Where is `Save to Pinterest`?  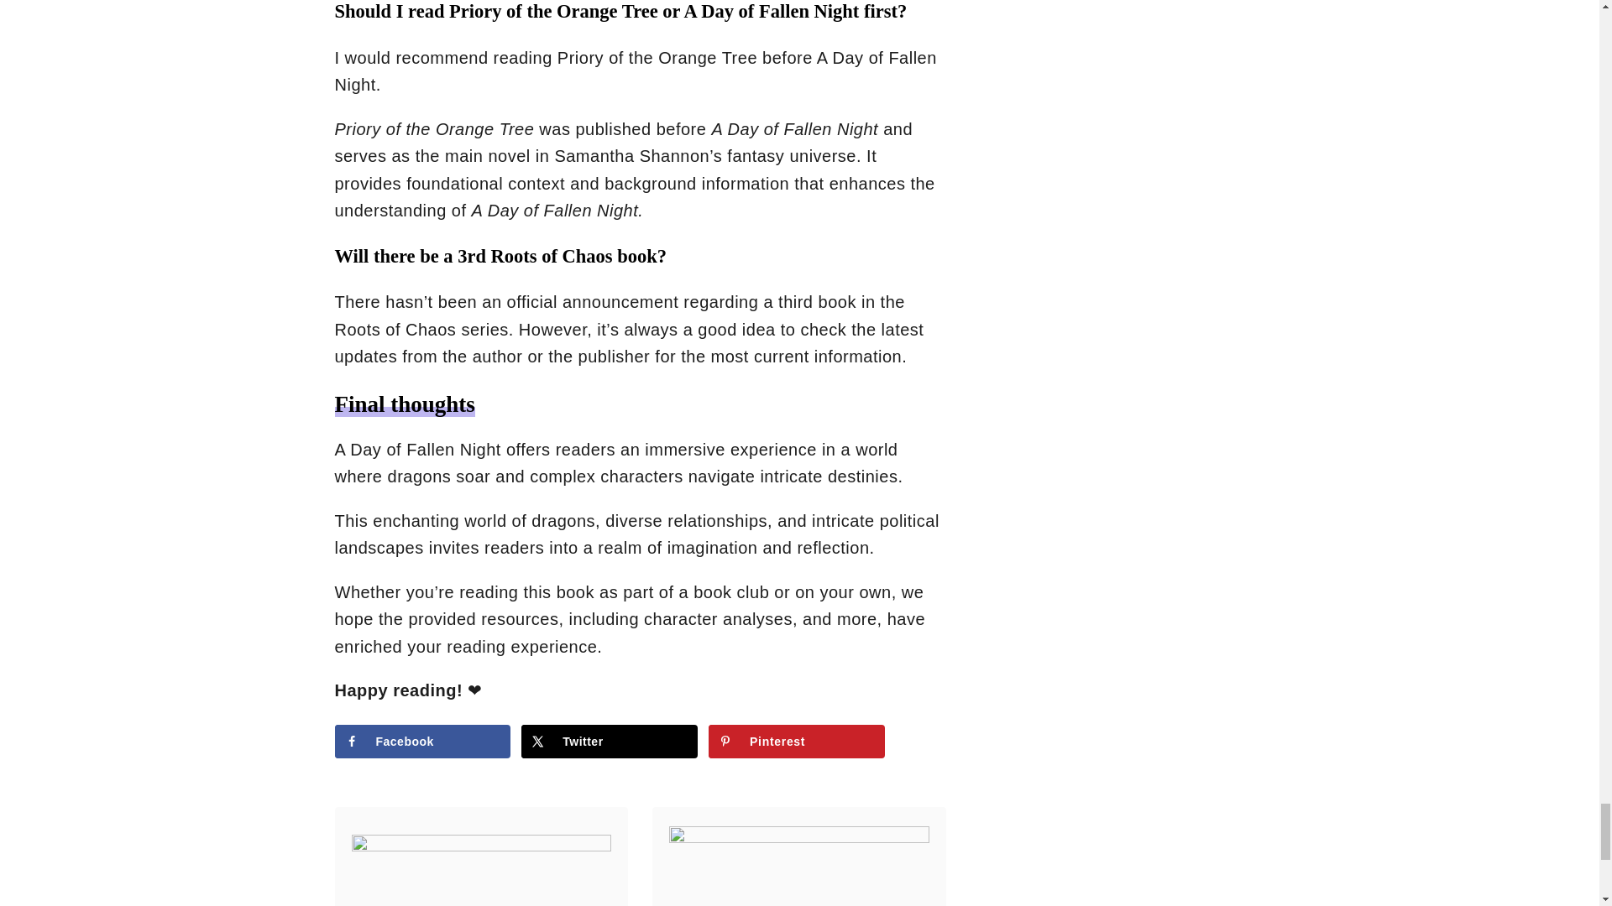
Save to Pinterest is located at coordinates (797, 742).